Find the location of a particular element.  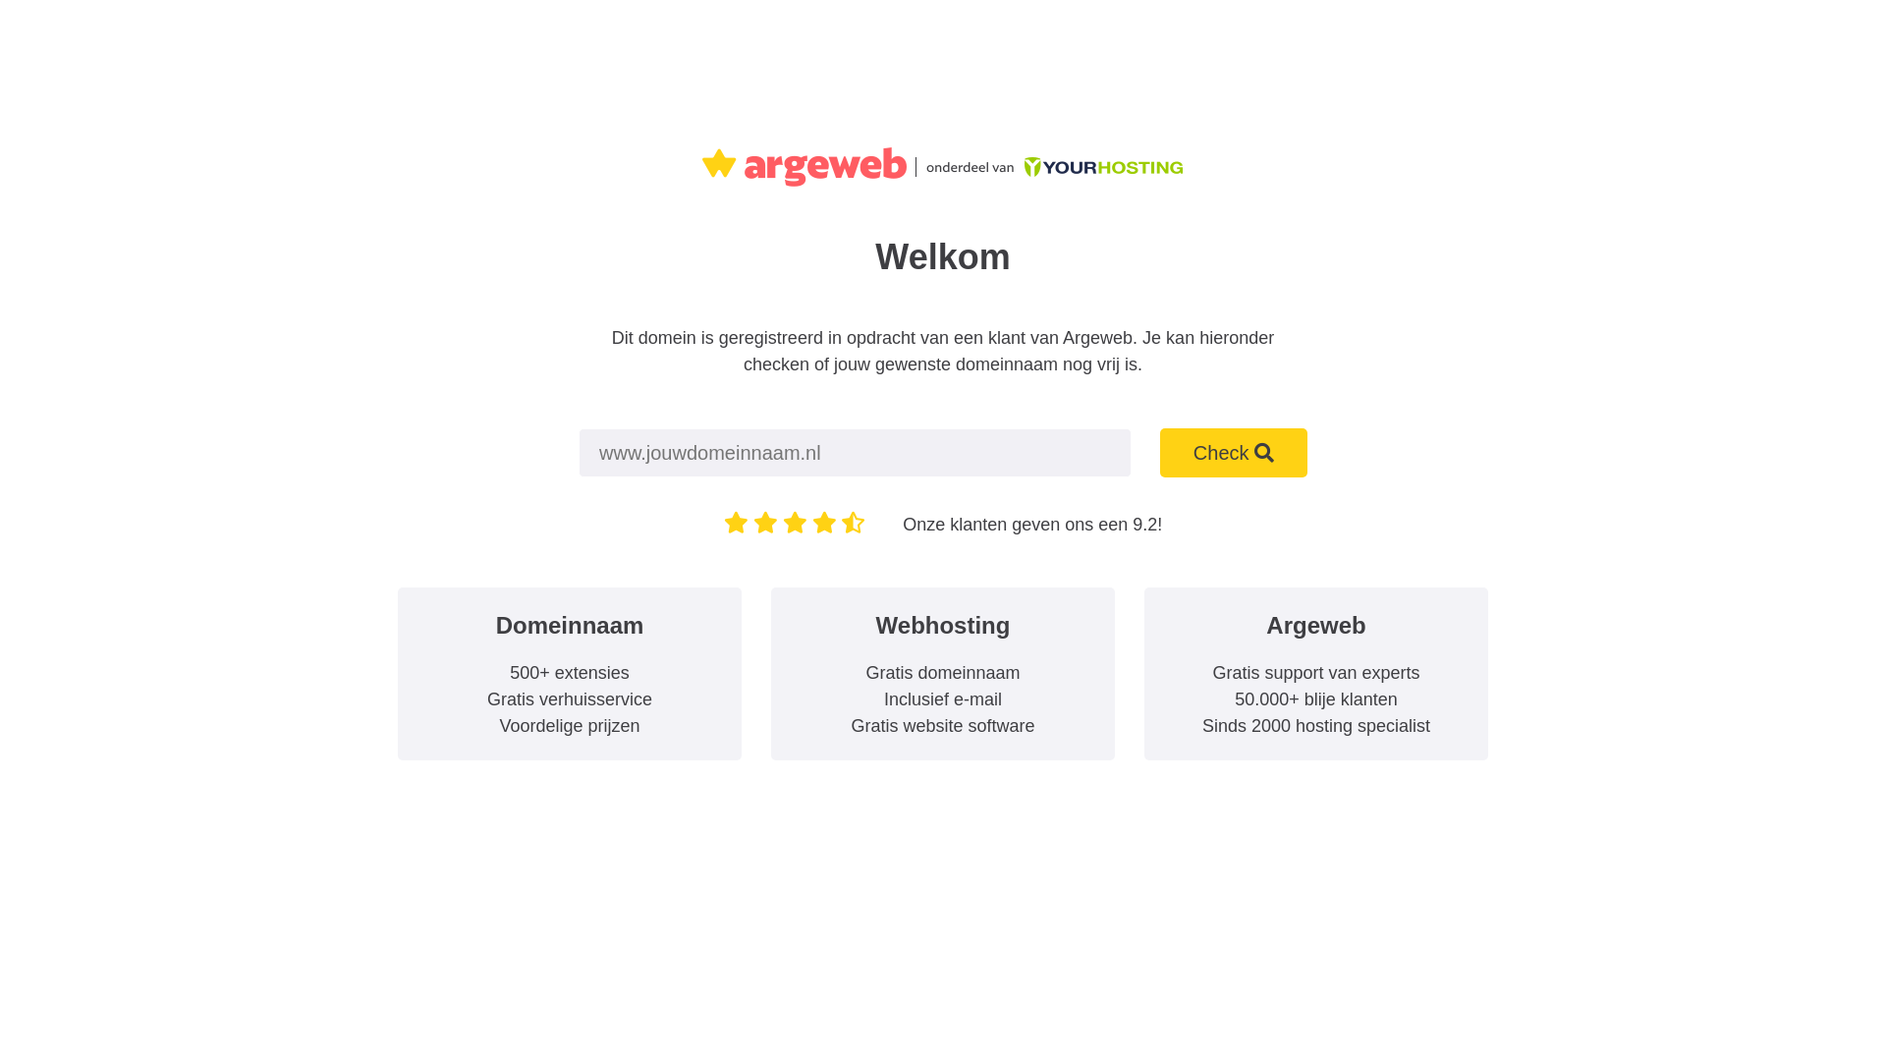

Check is located at coordinates (1234, 453).